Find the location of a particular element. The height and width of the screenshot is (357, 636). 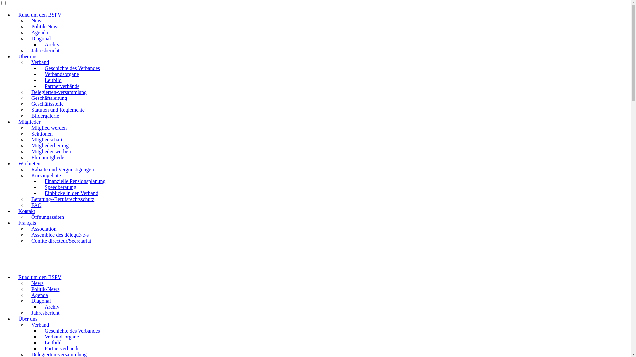

FAQ is located at coordinates (36, 205).